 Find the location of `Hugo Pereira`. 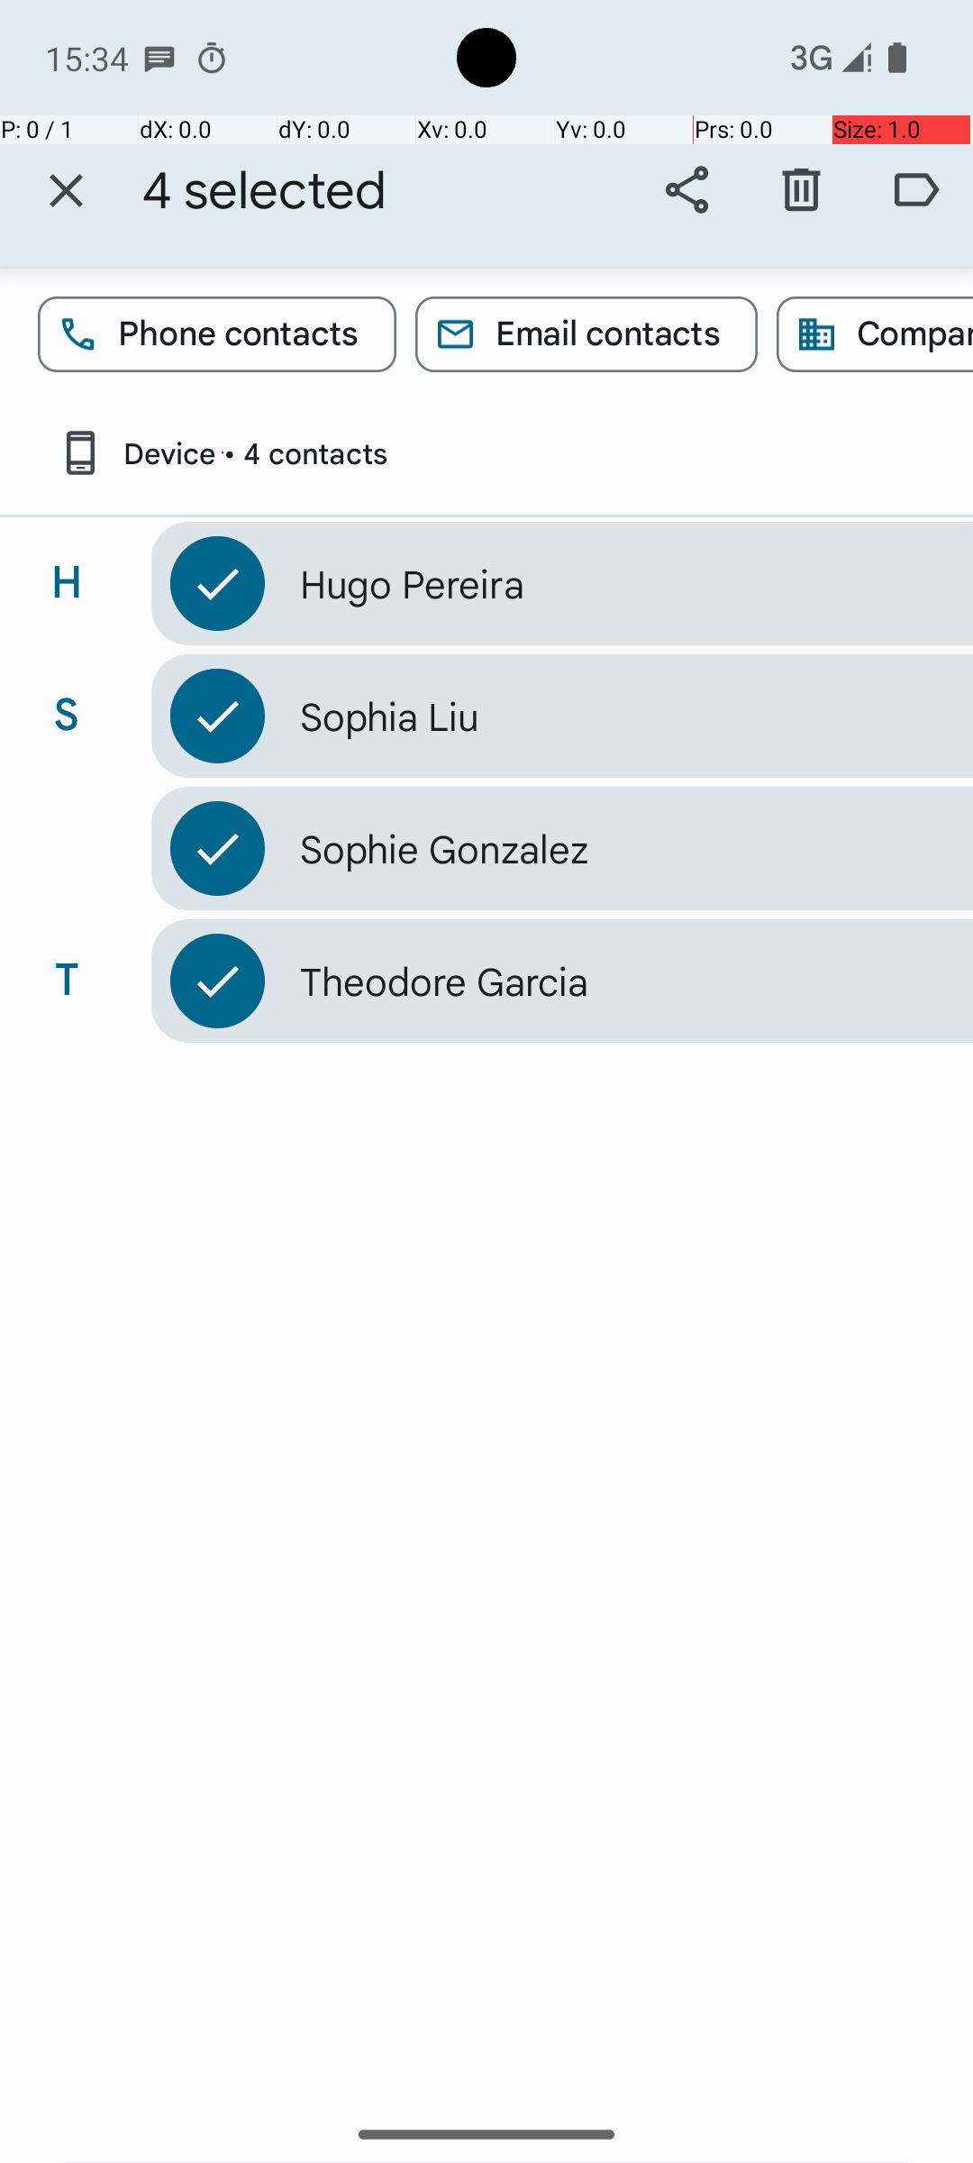

Hugo Pereira is located at coordinates (598, 583).